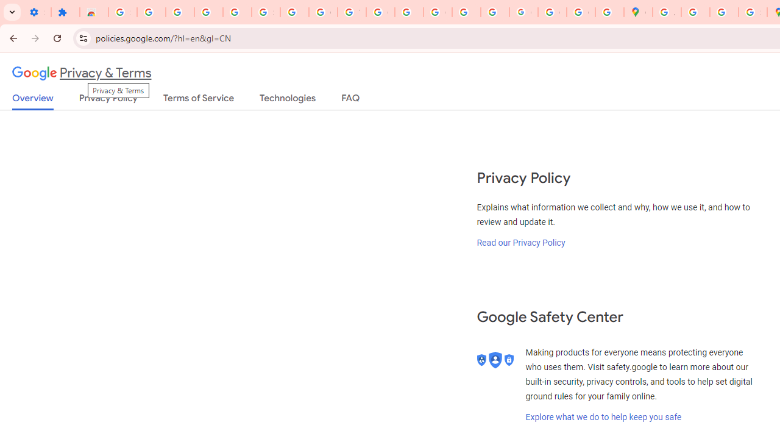 This screenshot has width=780, height=439. Describe the element at coordinates (179, 12) in the screenshot. I see `Delete photos & videos - Computer - Google Photos Help` at that location.